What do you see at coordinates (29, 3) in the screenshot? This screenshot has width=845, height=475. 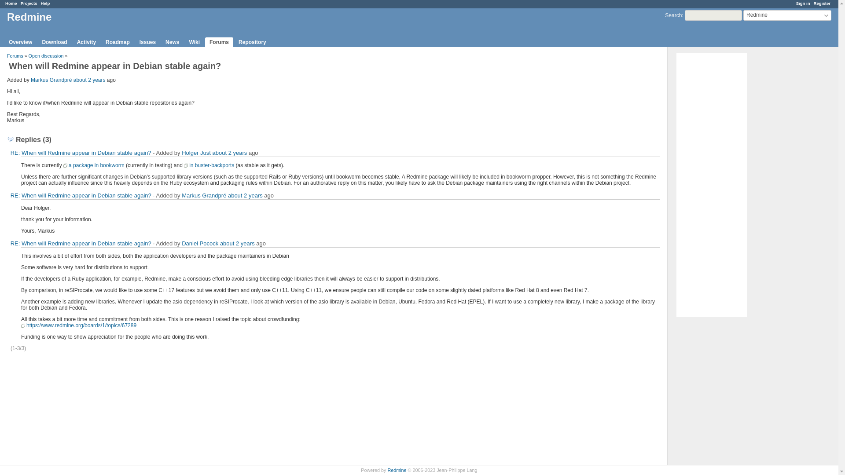 I see `Projects` at bounding box center [29, 3].